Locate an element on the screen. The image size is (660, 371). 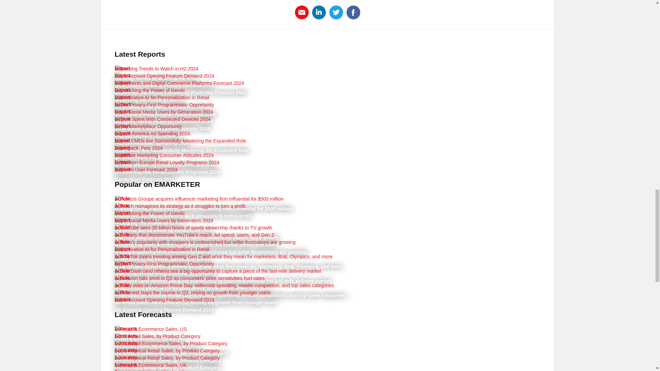
Share via Facebook is located at coordinates (353, 12).